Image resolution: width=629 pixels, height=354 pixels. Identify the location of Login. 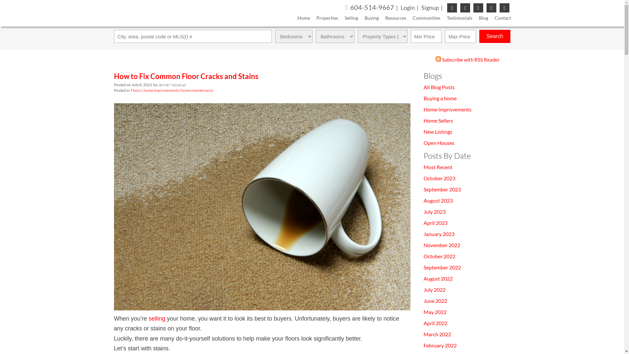
(410, 8).